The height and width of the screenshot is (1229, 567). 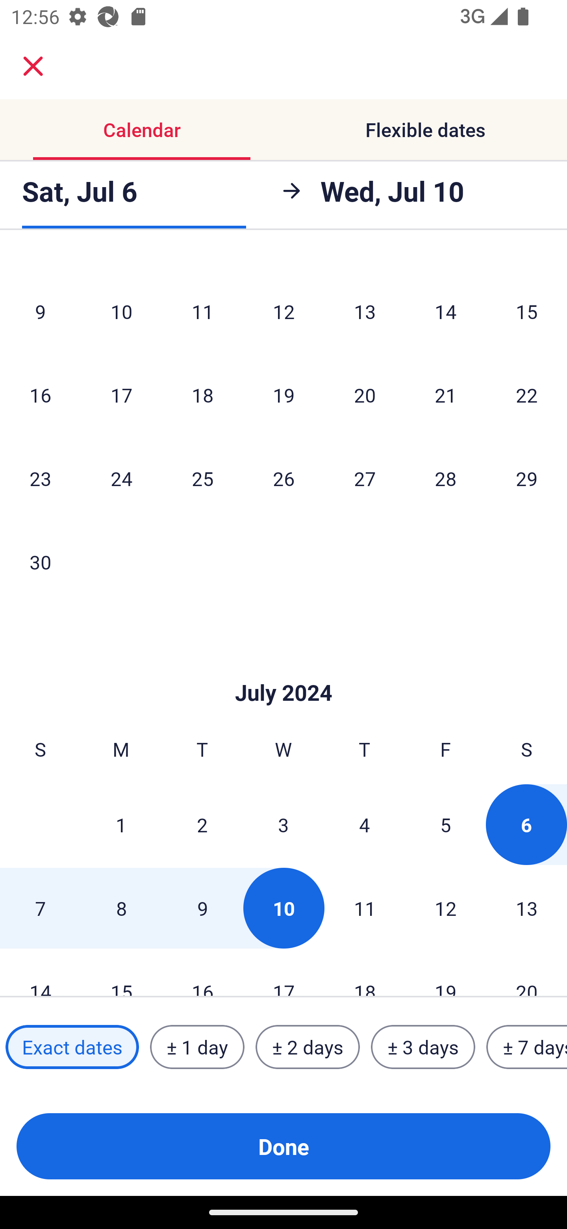 I want to click on Skip to Done, so click(x=283, y=669).